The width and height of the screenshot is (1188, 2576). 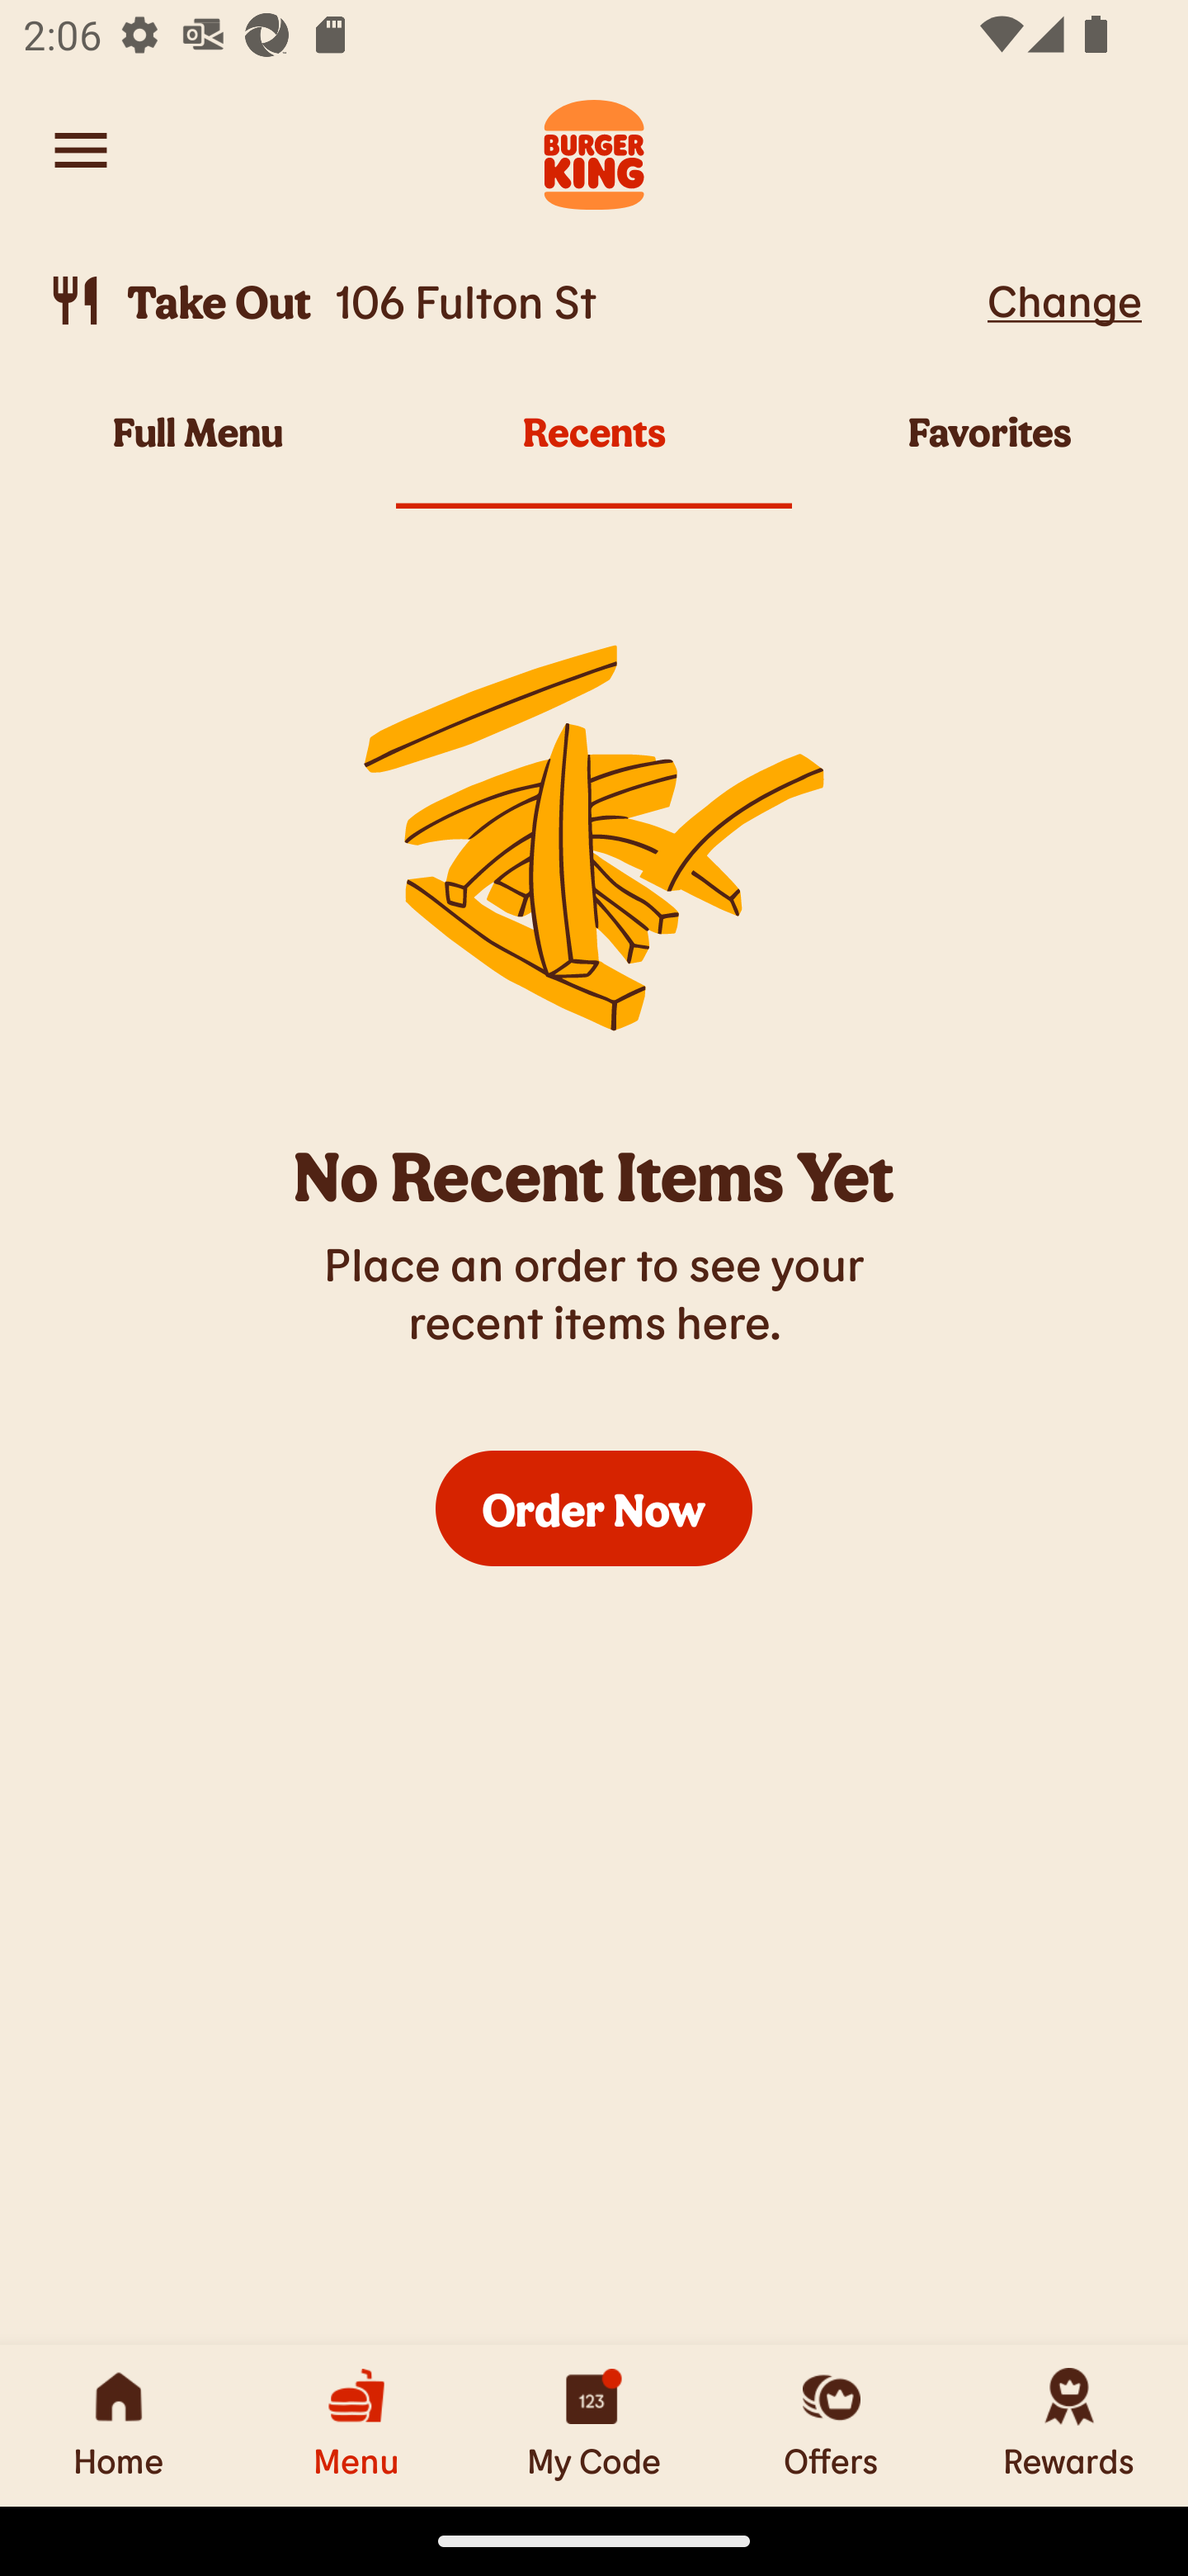 What do you see at coordinates (1064, 300) in the screenshot?
I see `Change` at bounding box center [1064, 300].